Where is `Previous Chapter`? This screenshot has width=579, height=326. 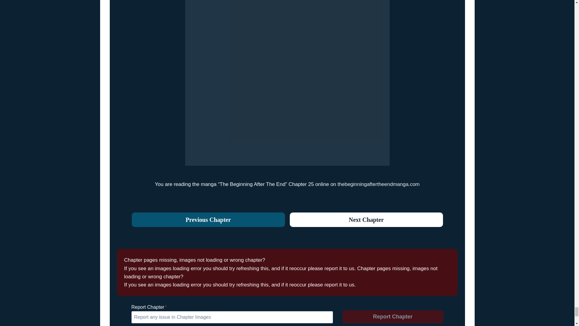 Previous Chapter is located at coordinates (208, 220).